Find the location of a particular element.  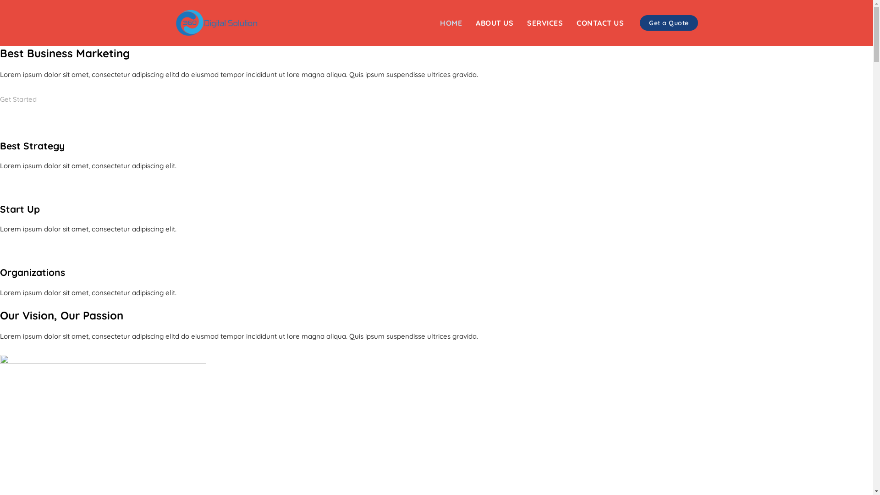

ABOUT US is located at coordinates (495, 23).